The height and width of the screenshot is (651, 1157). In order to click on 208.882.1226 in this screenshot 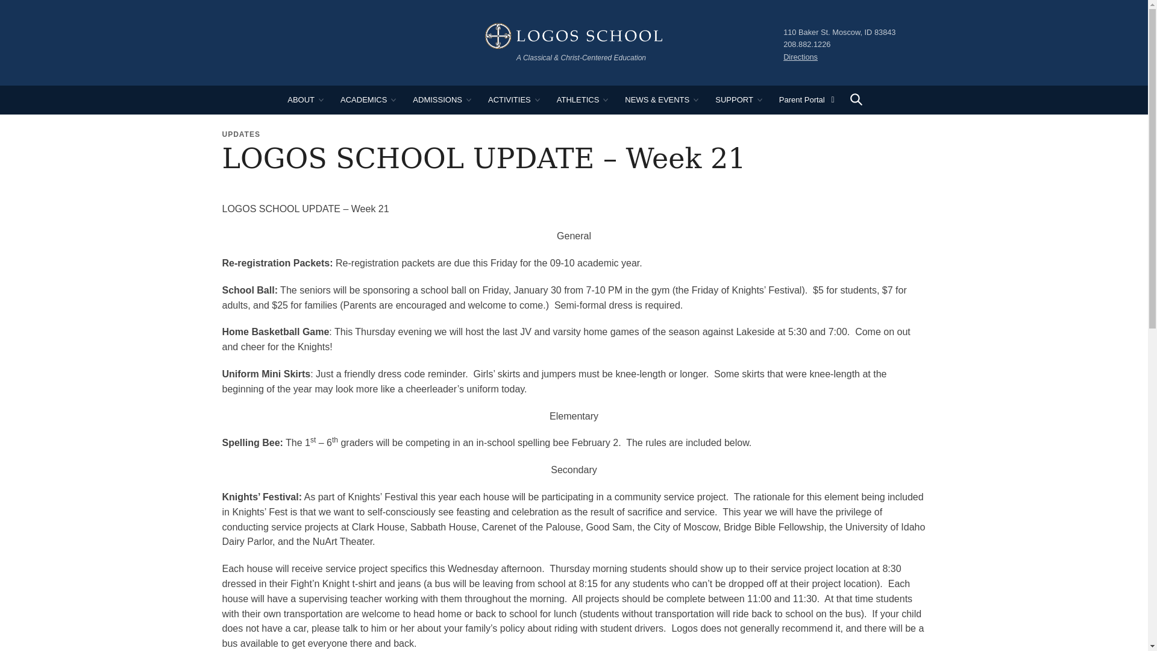, I will do `click(806, 44)`.